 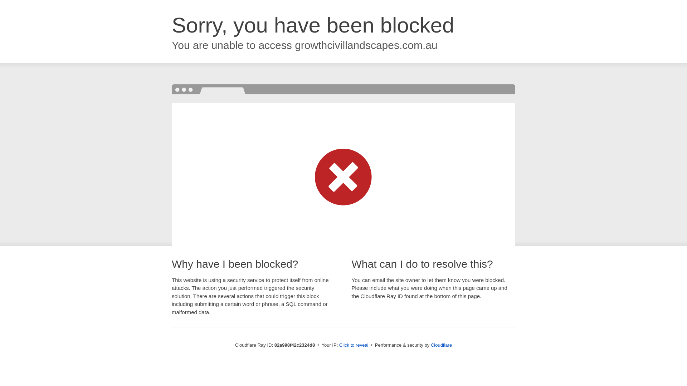 What do you see at coordinates (354, 345) in the screenshot?
I see `Click to reveal` at bounding box center [354, 345].